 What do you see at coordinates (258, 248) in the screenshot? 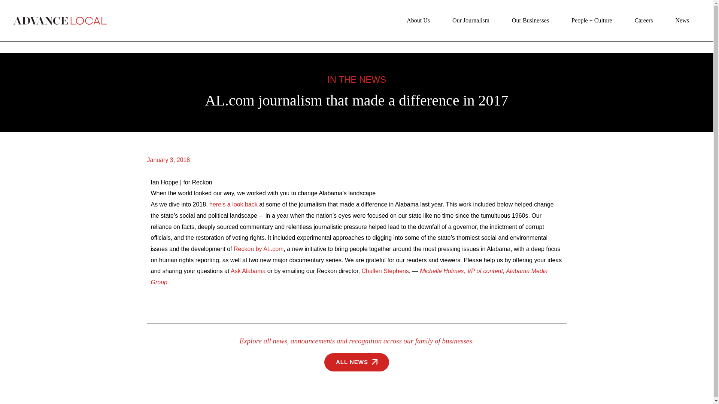
I see `Reckon by AL.com` at bounding box center [258, 248].